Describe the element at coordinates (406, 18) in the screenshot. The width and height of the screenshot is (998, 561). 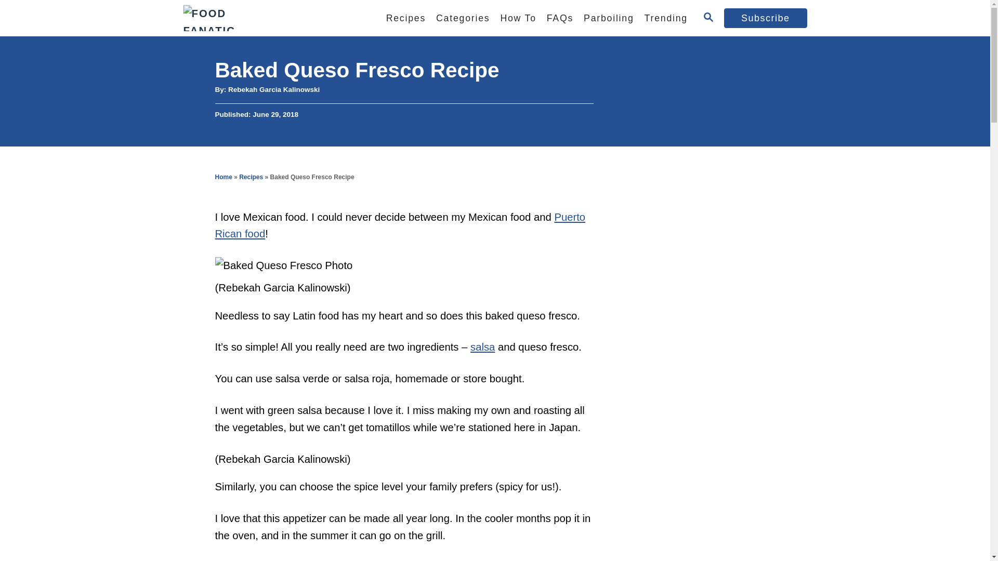
I see `Recipes` at that location.